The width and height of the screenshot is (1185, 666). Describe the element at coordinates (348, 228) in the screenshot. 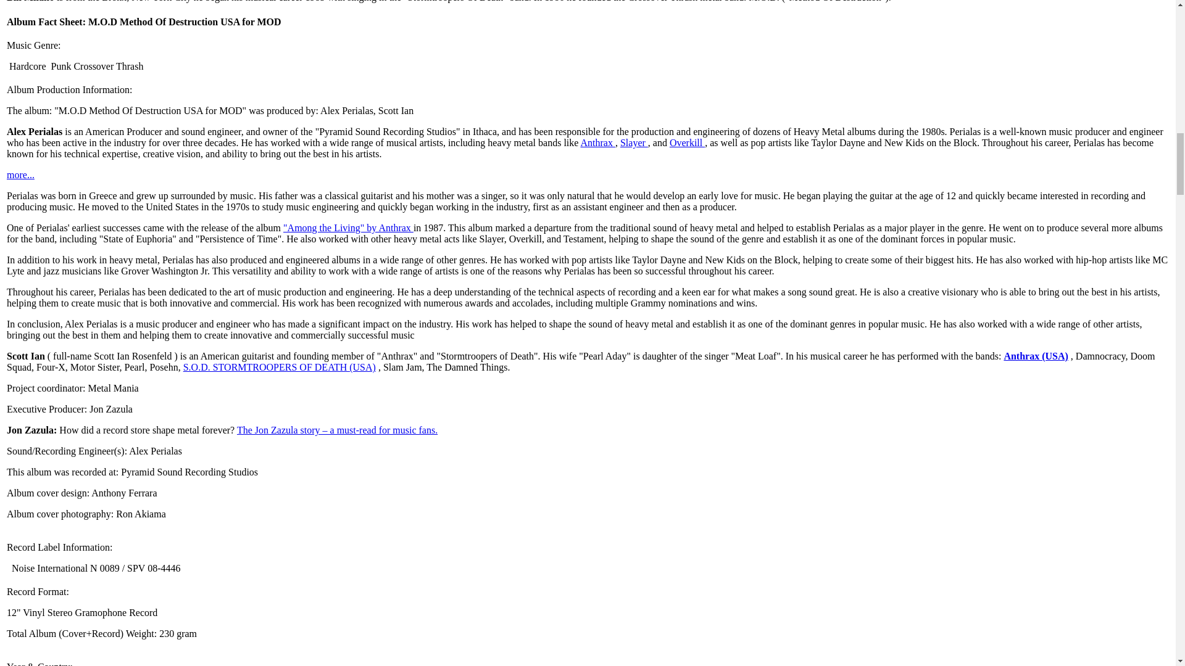

I see `"Among the Living" by Anthrax` at that location.